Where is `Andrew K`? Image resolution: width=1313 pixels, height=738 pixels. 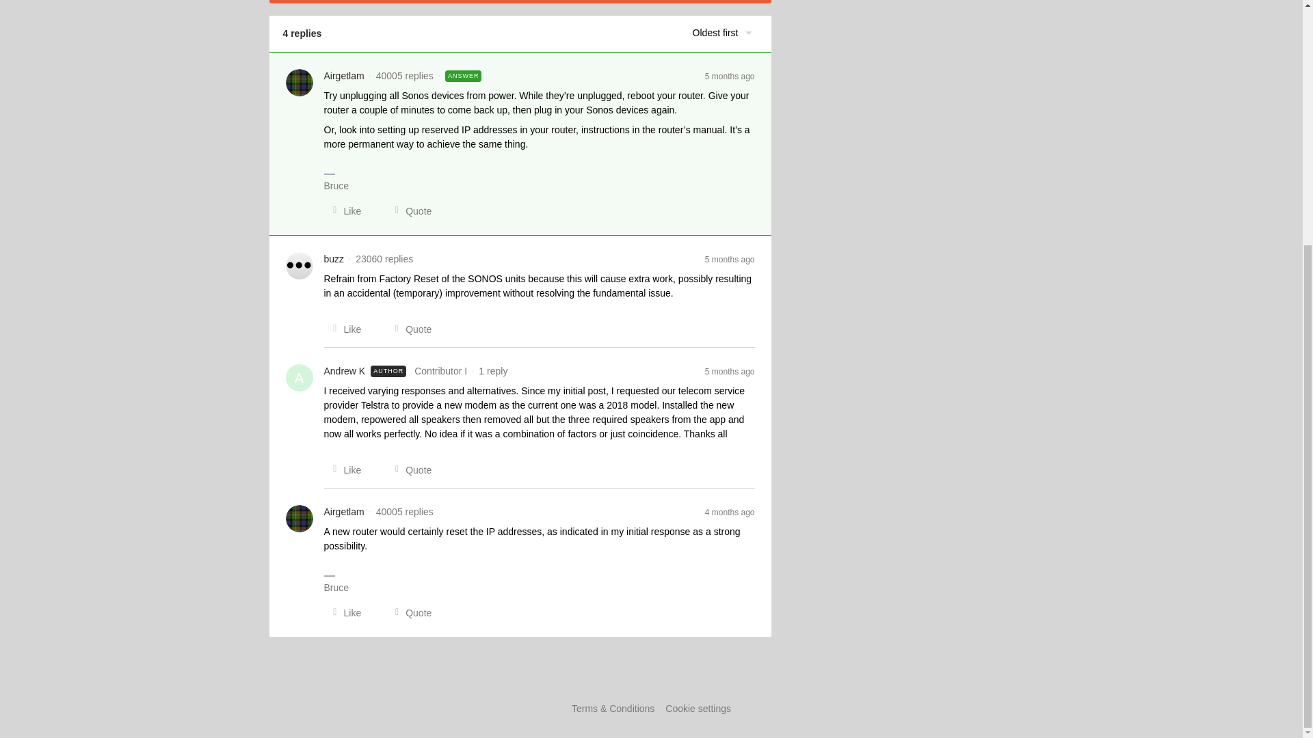
Andrew K is located at coordinates (345, 372).